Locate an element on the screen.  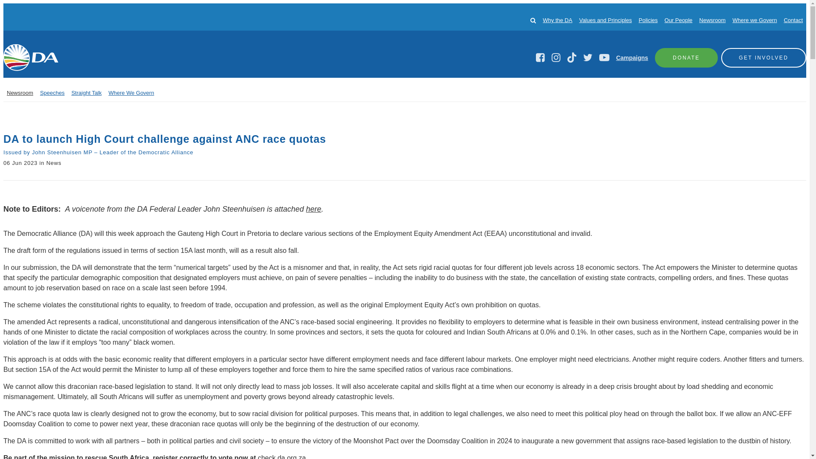
Values and Principles is located at coordinates (605, 20).